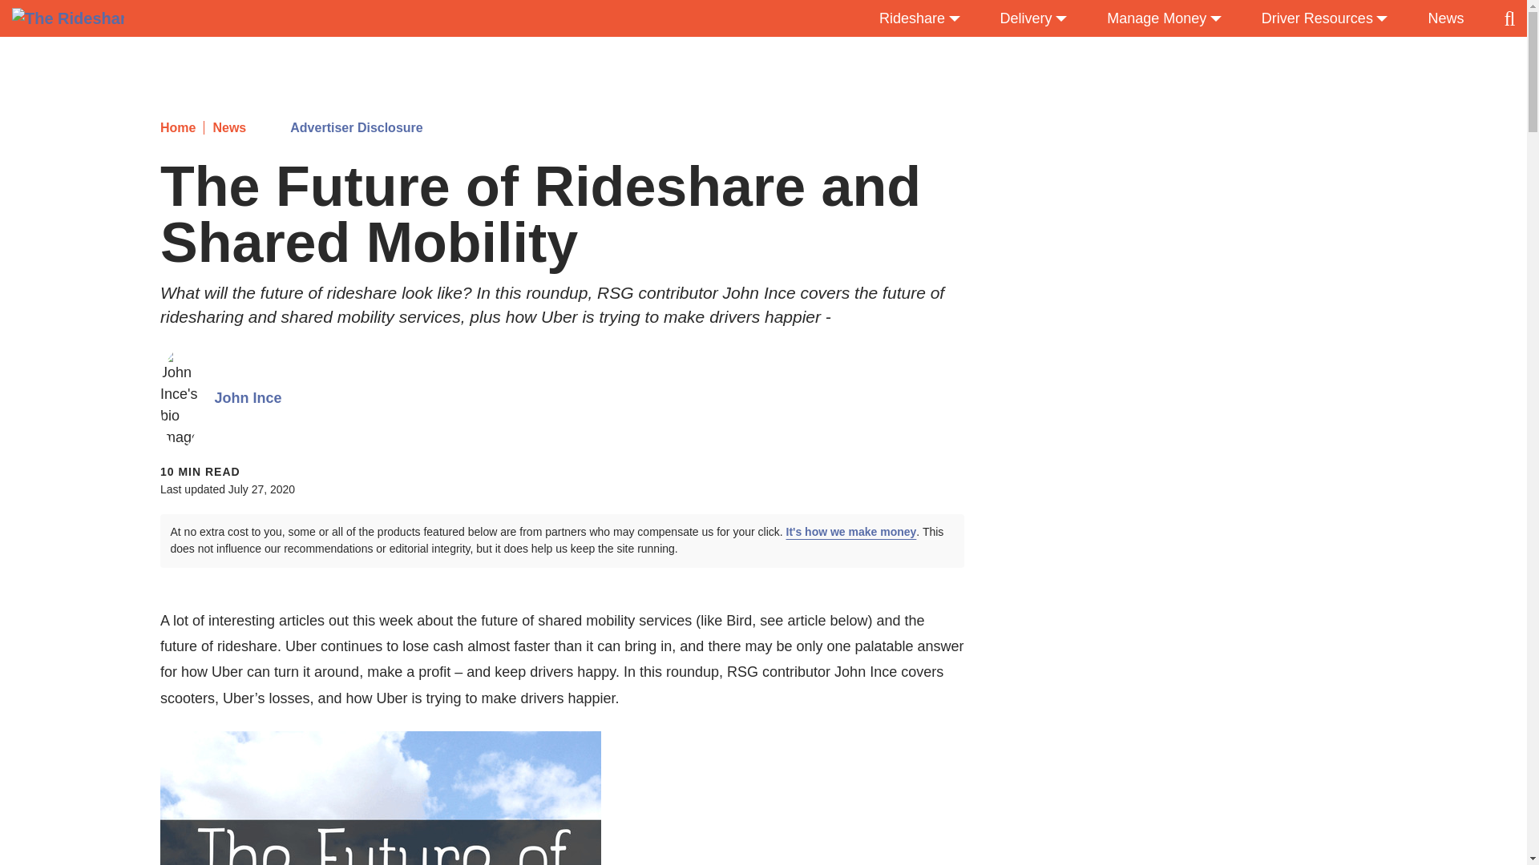  I want to click on John Ince, so click(248, 397).